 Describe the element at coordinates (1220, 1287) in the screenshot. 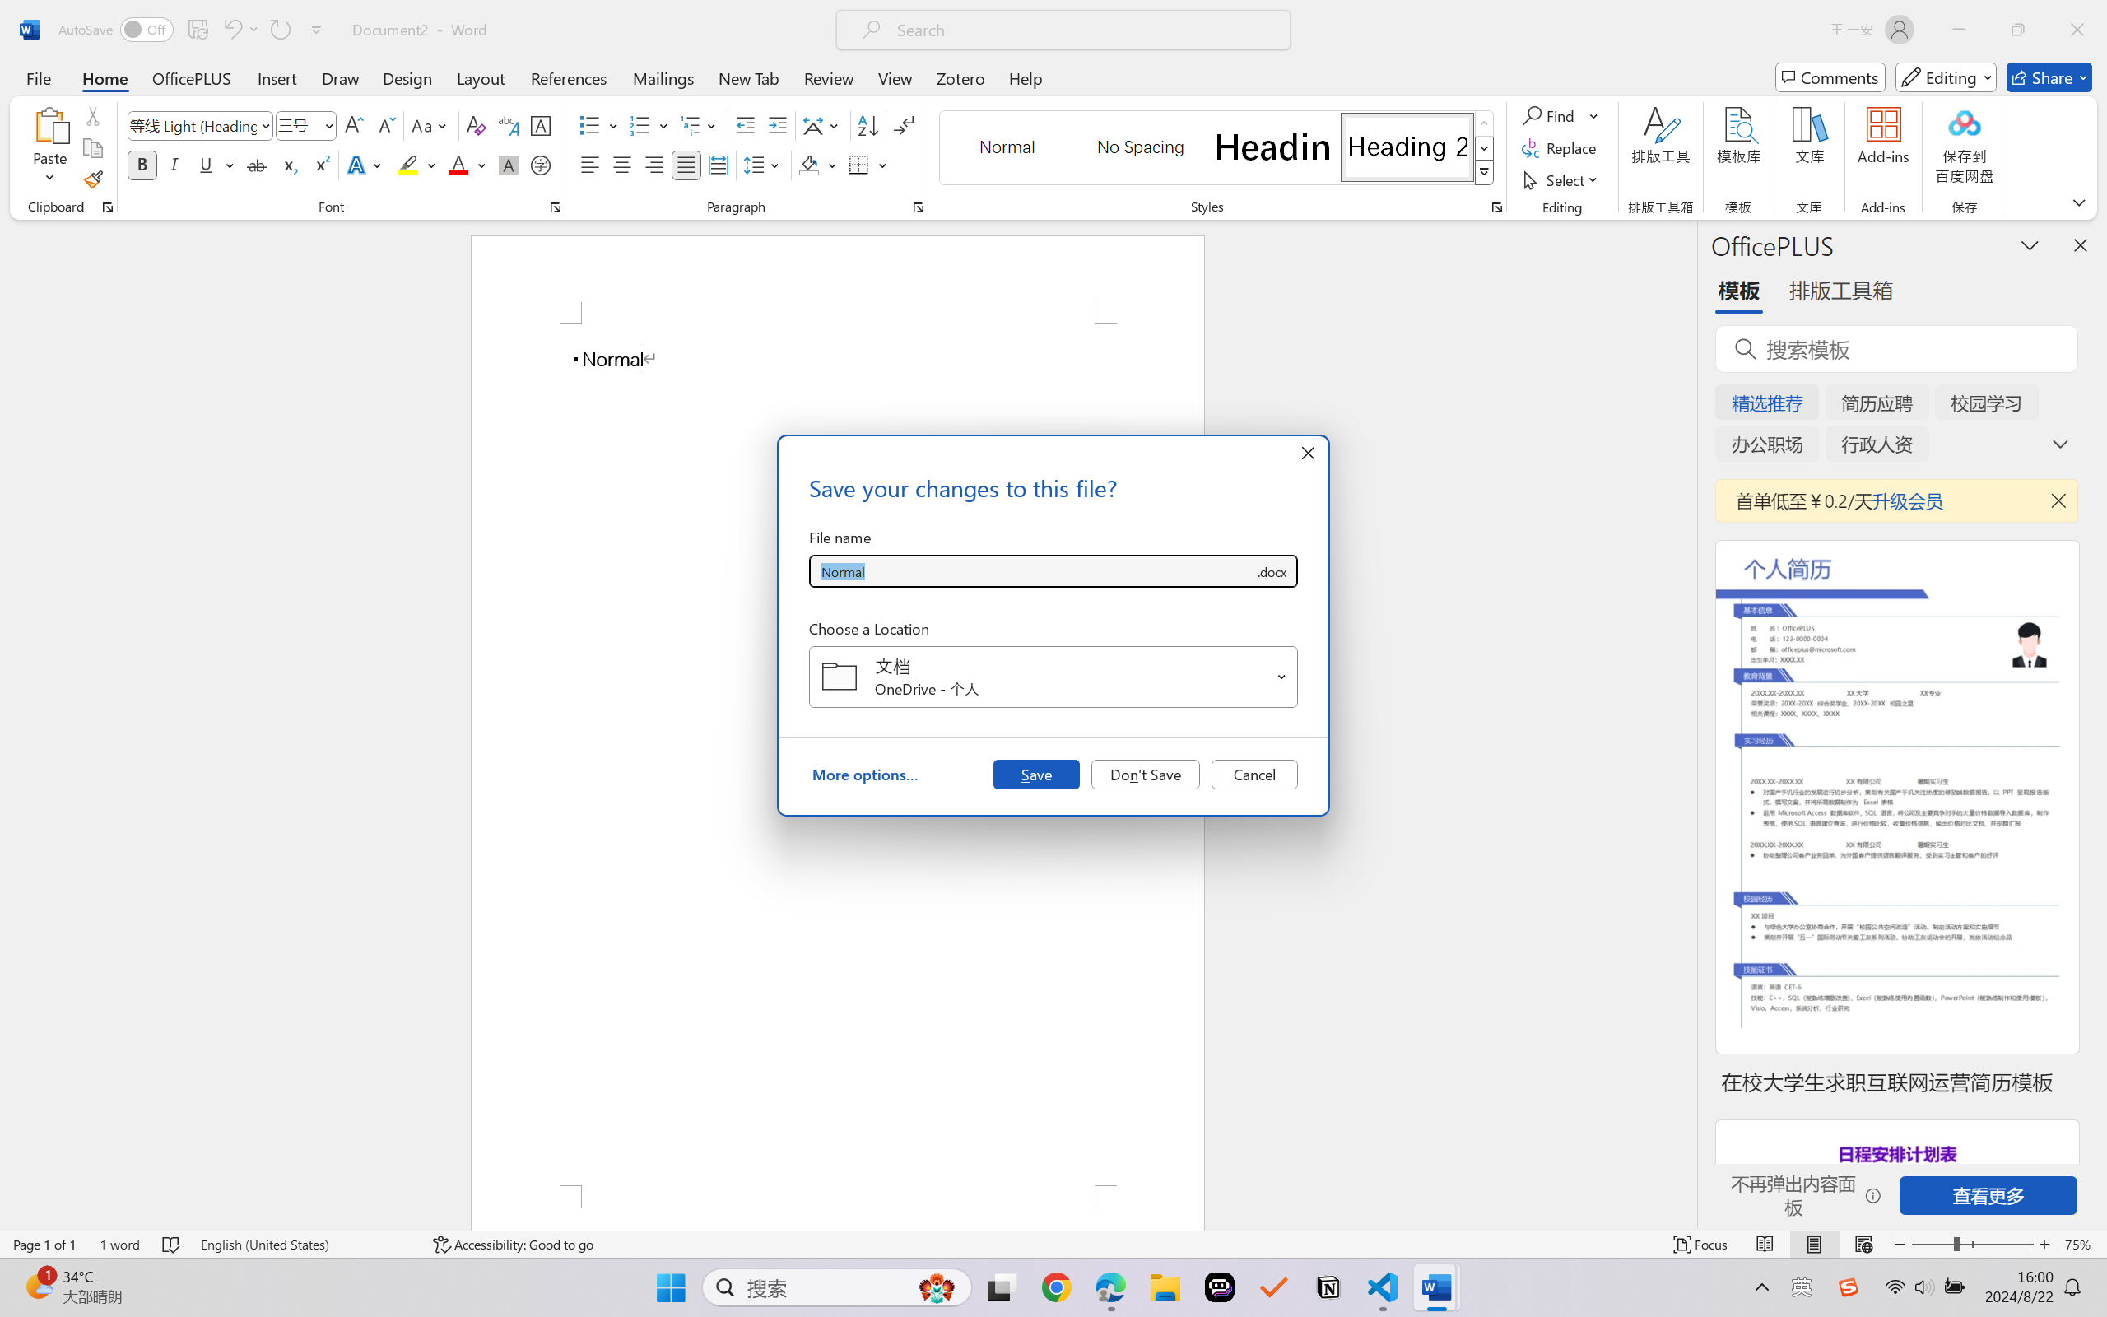

I see `Poe` at that location.